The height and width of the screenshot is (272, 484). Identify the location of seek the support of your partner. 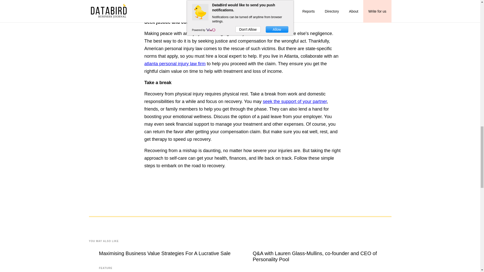
(295, 101).